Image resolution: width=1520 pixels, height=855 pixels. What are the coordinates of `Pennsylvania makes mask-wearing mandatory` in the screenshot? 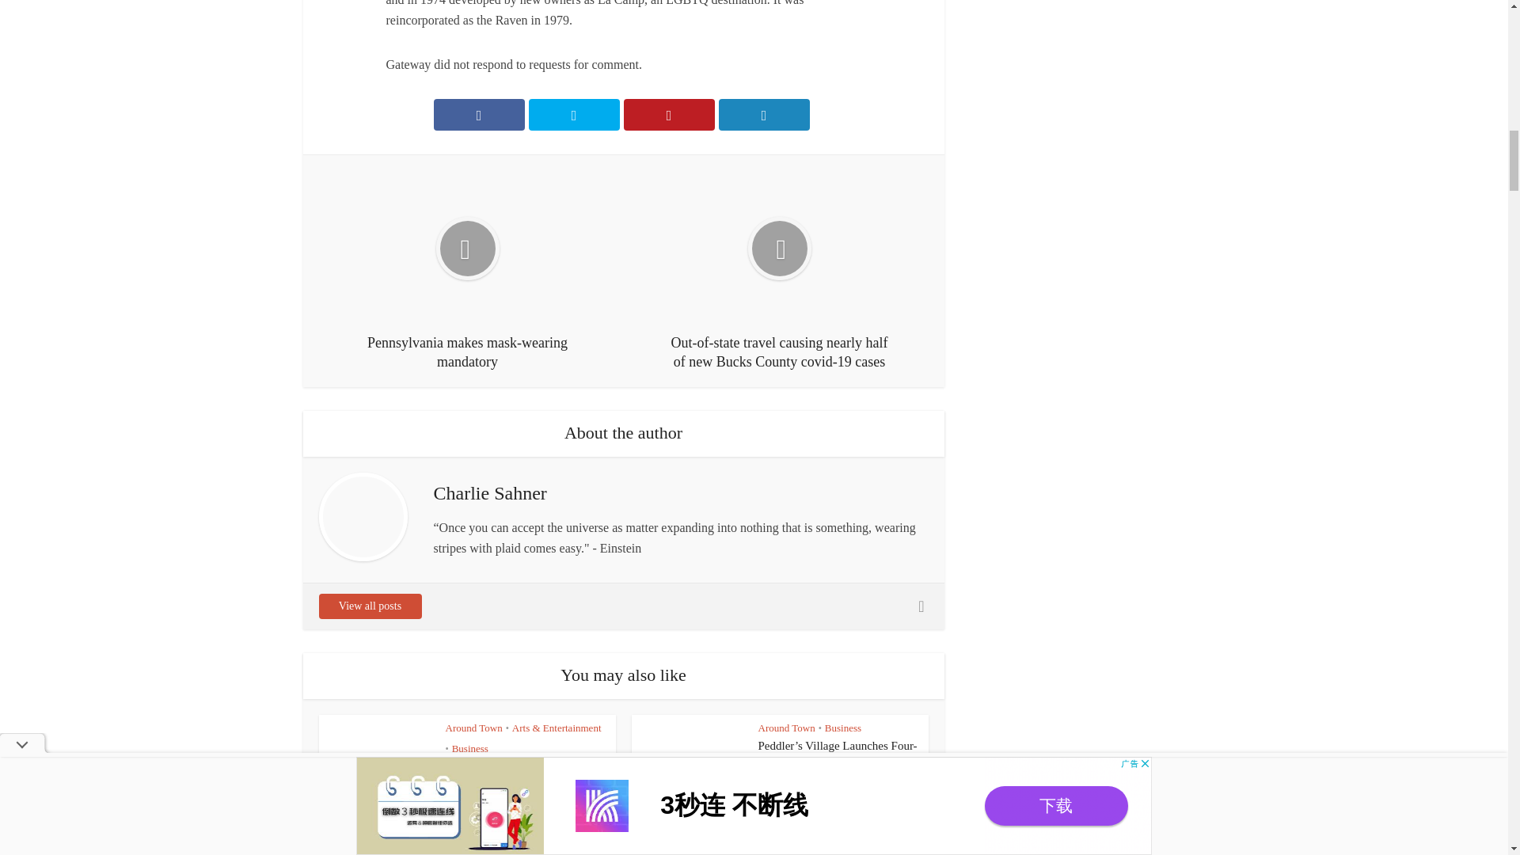 It's located at (467, 271).